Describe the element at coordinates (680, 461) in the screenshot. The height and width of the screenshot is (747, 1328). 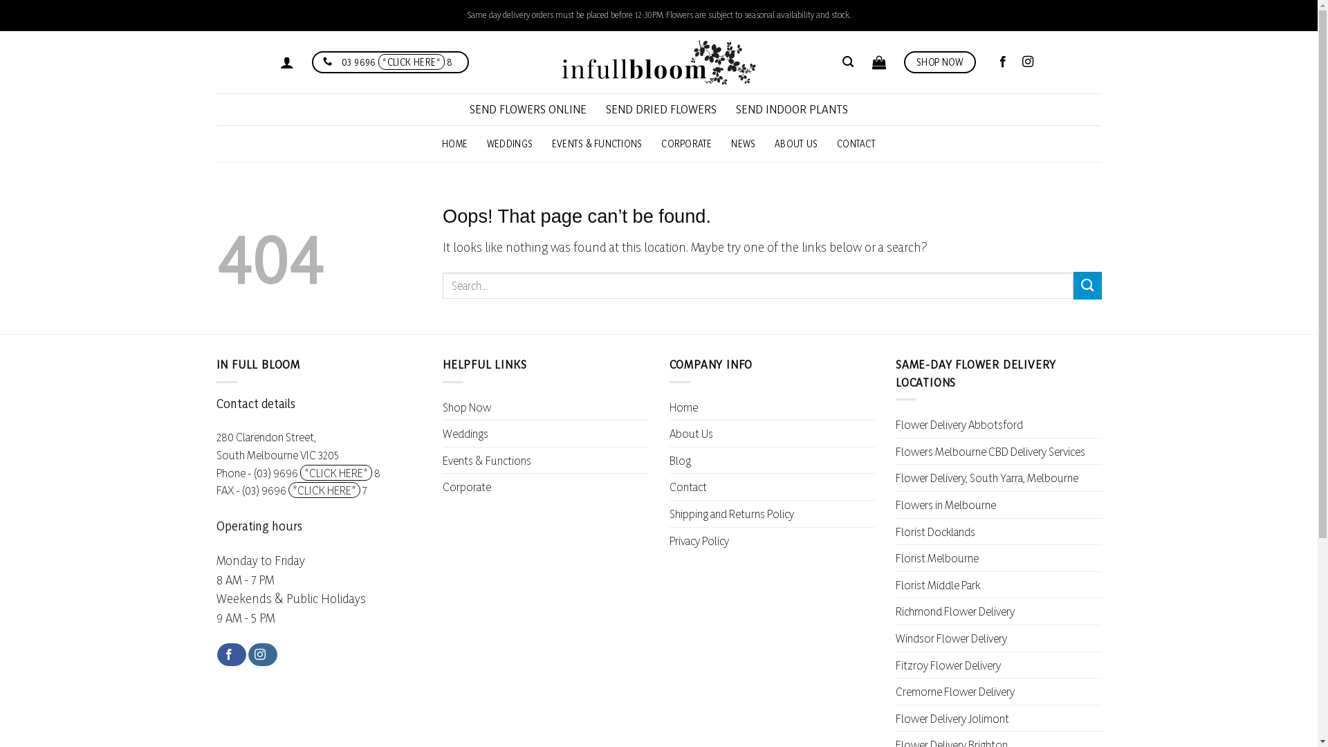
I see `Blog` at that location.